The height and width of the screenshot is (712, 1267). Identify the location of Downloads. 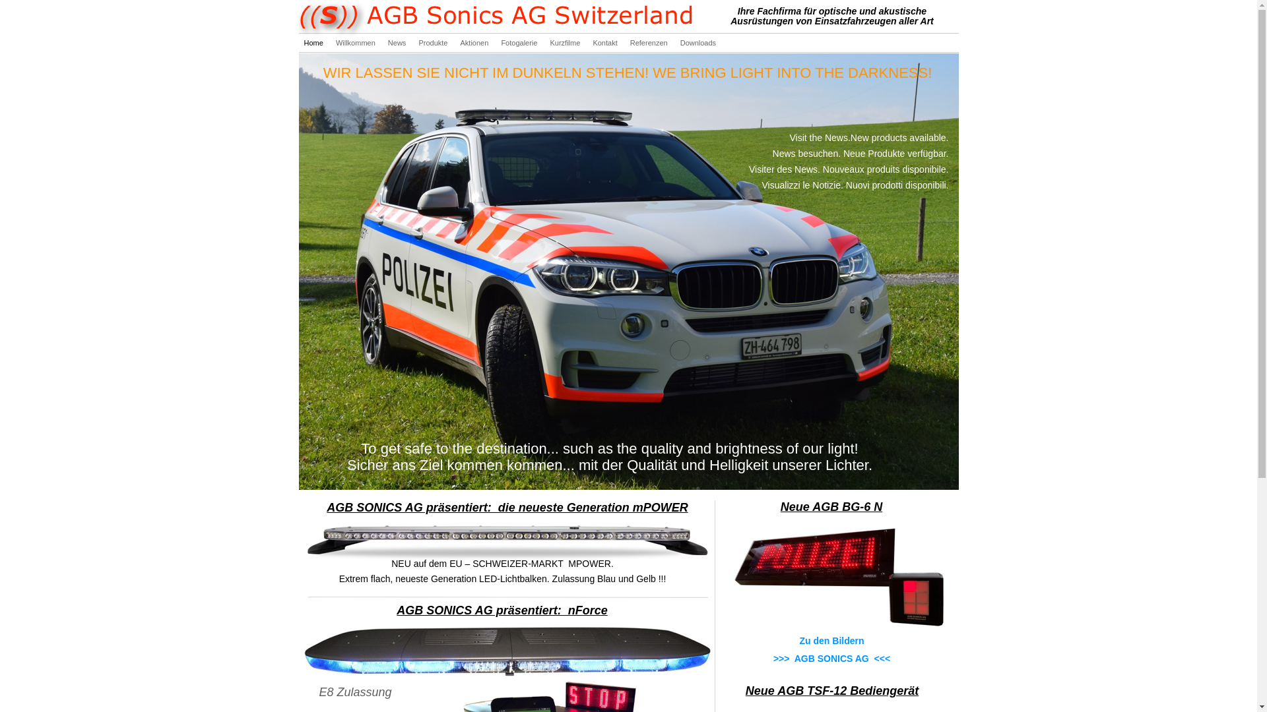
(698, 43).